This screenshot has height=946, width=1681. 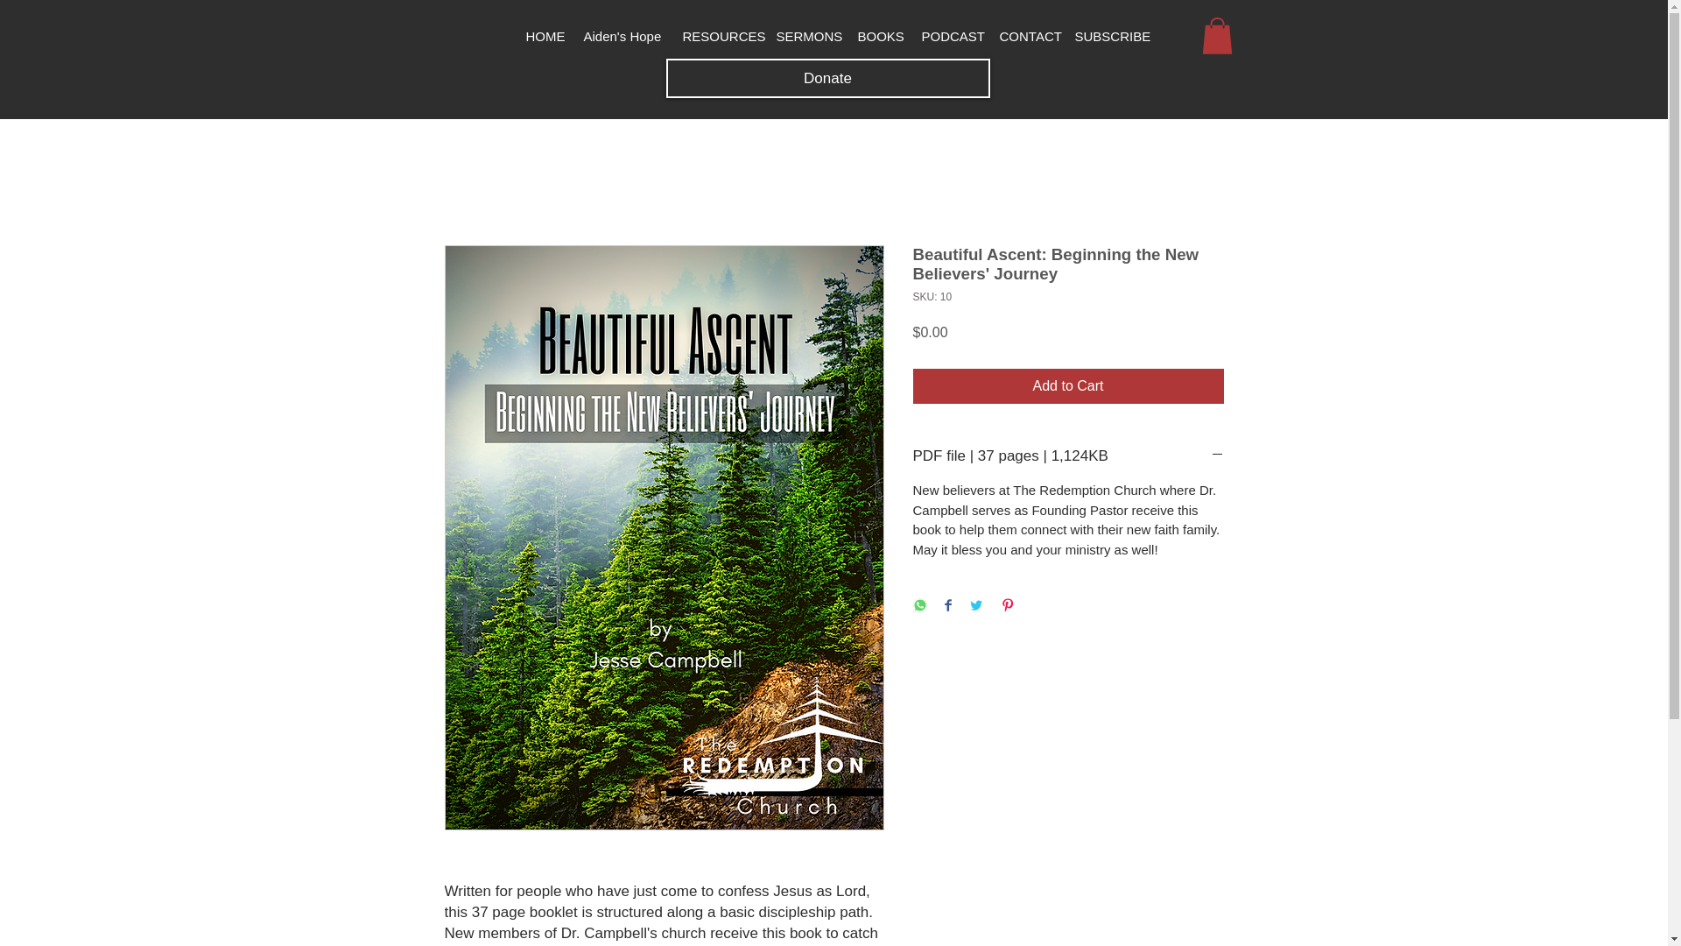 I want to click on SERMONS, so click(x=805, y=36).